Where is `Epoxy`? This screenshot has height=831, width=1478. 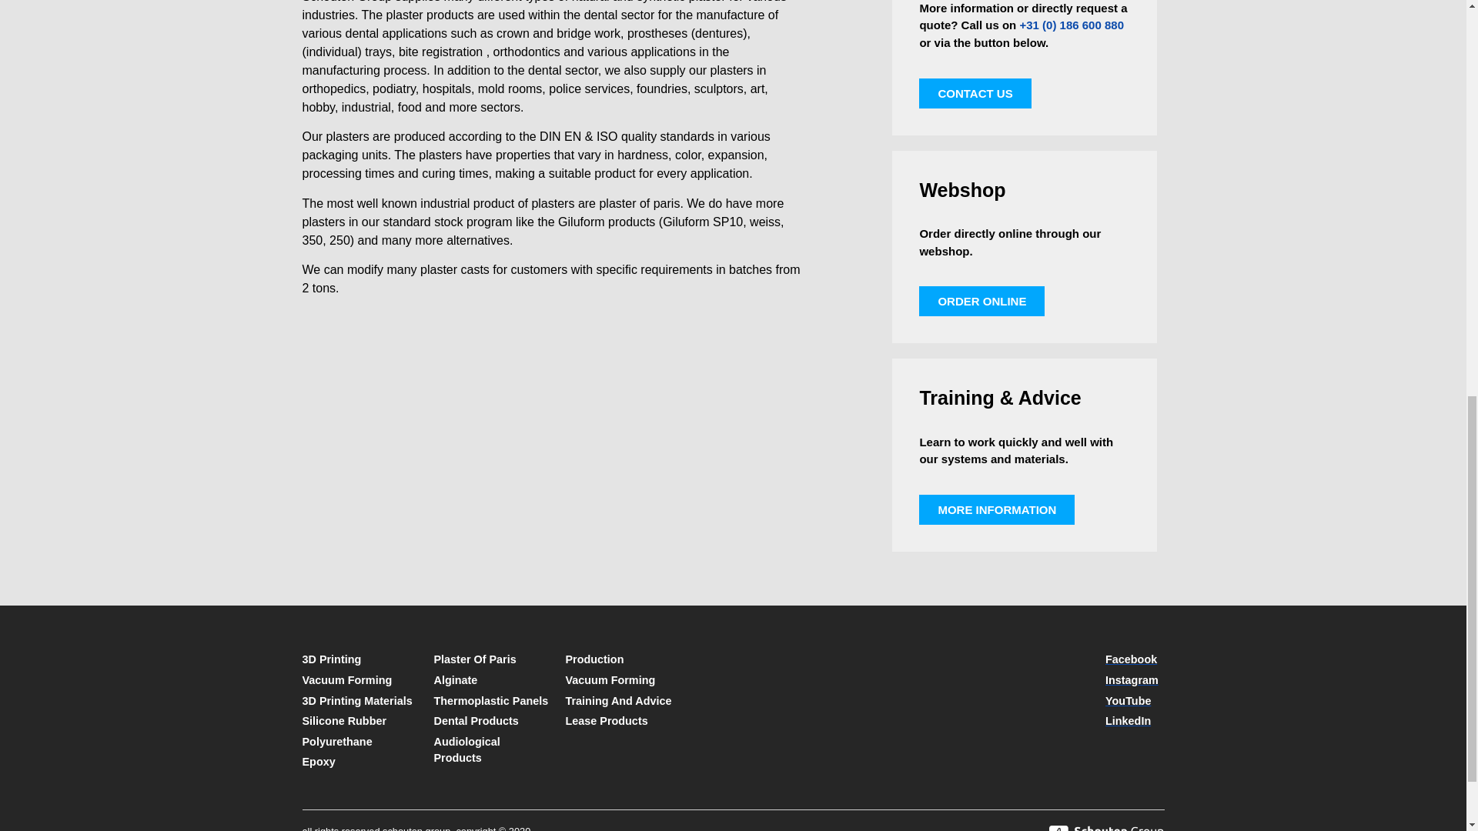 Epoxy is located at coordinates (359, 762).